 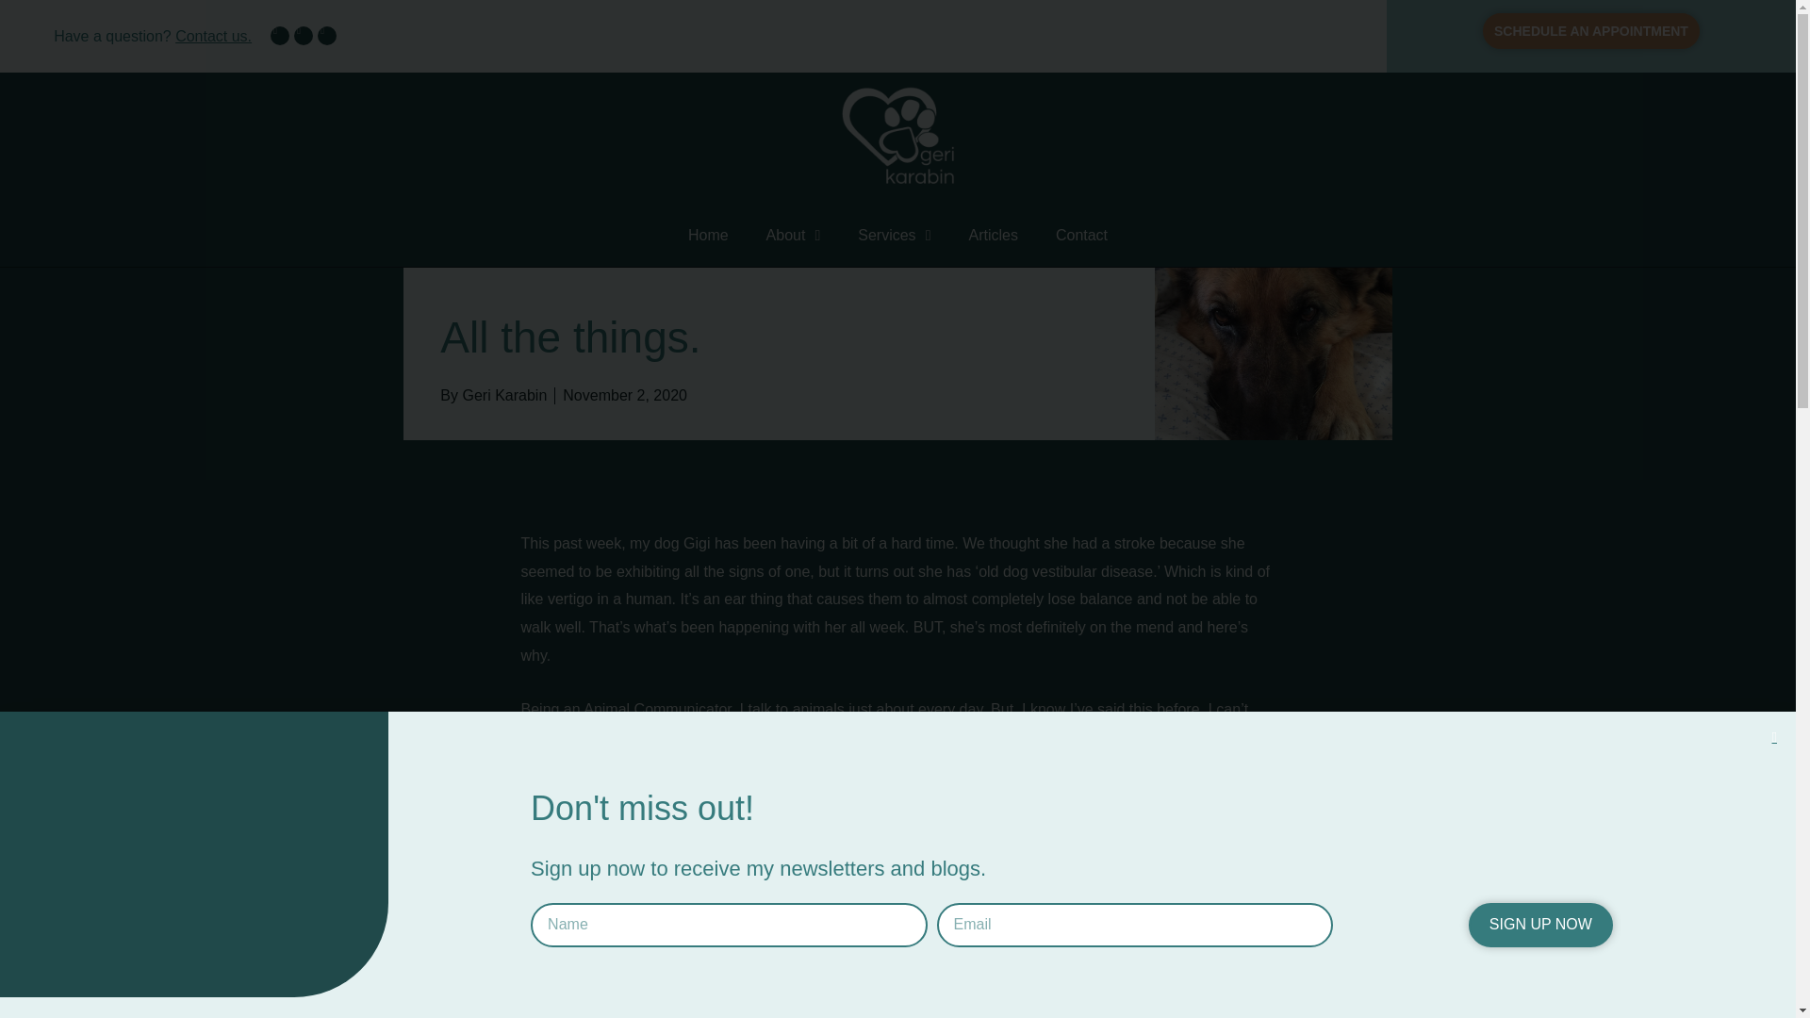 What do you see at coordinates (1081, 236) in the screenshot?
I see `Contact` at bounding box center [1081, 236].